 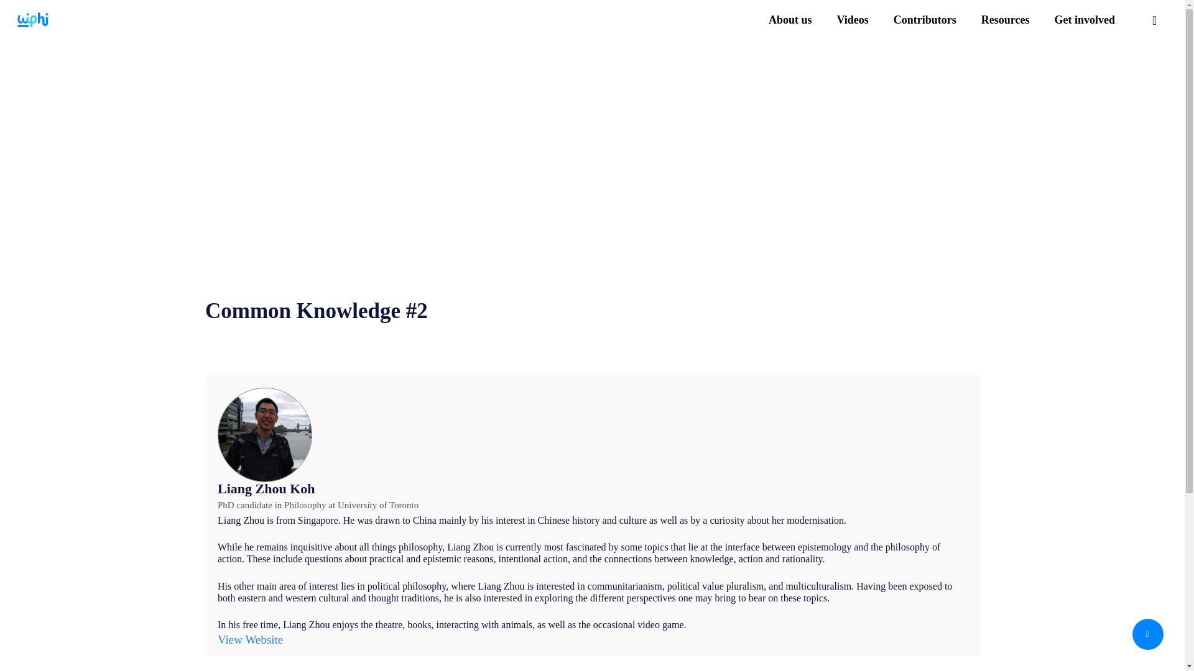 What do you see at coordinates (790, 19) in the screenshot?
I see `About us` at bounding box center [790, 19].